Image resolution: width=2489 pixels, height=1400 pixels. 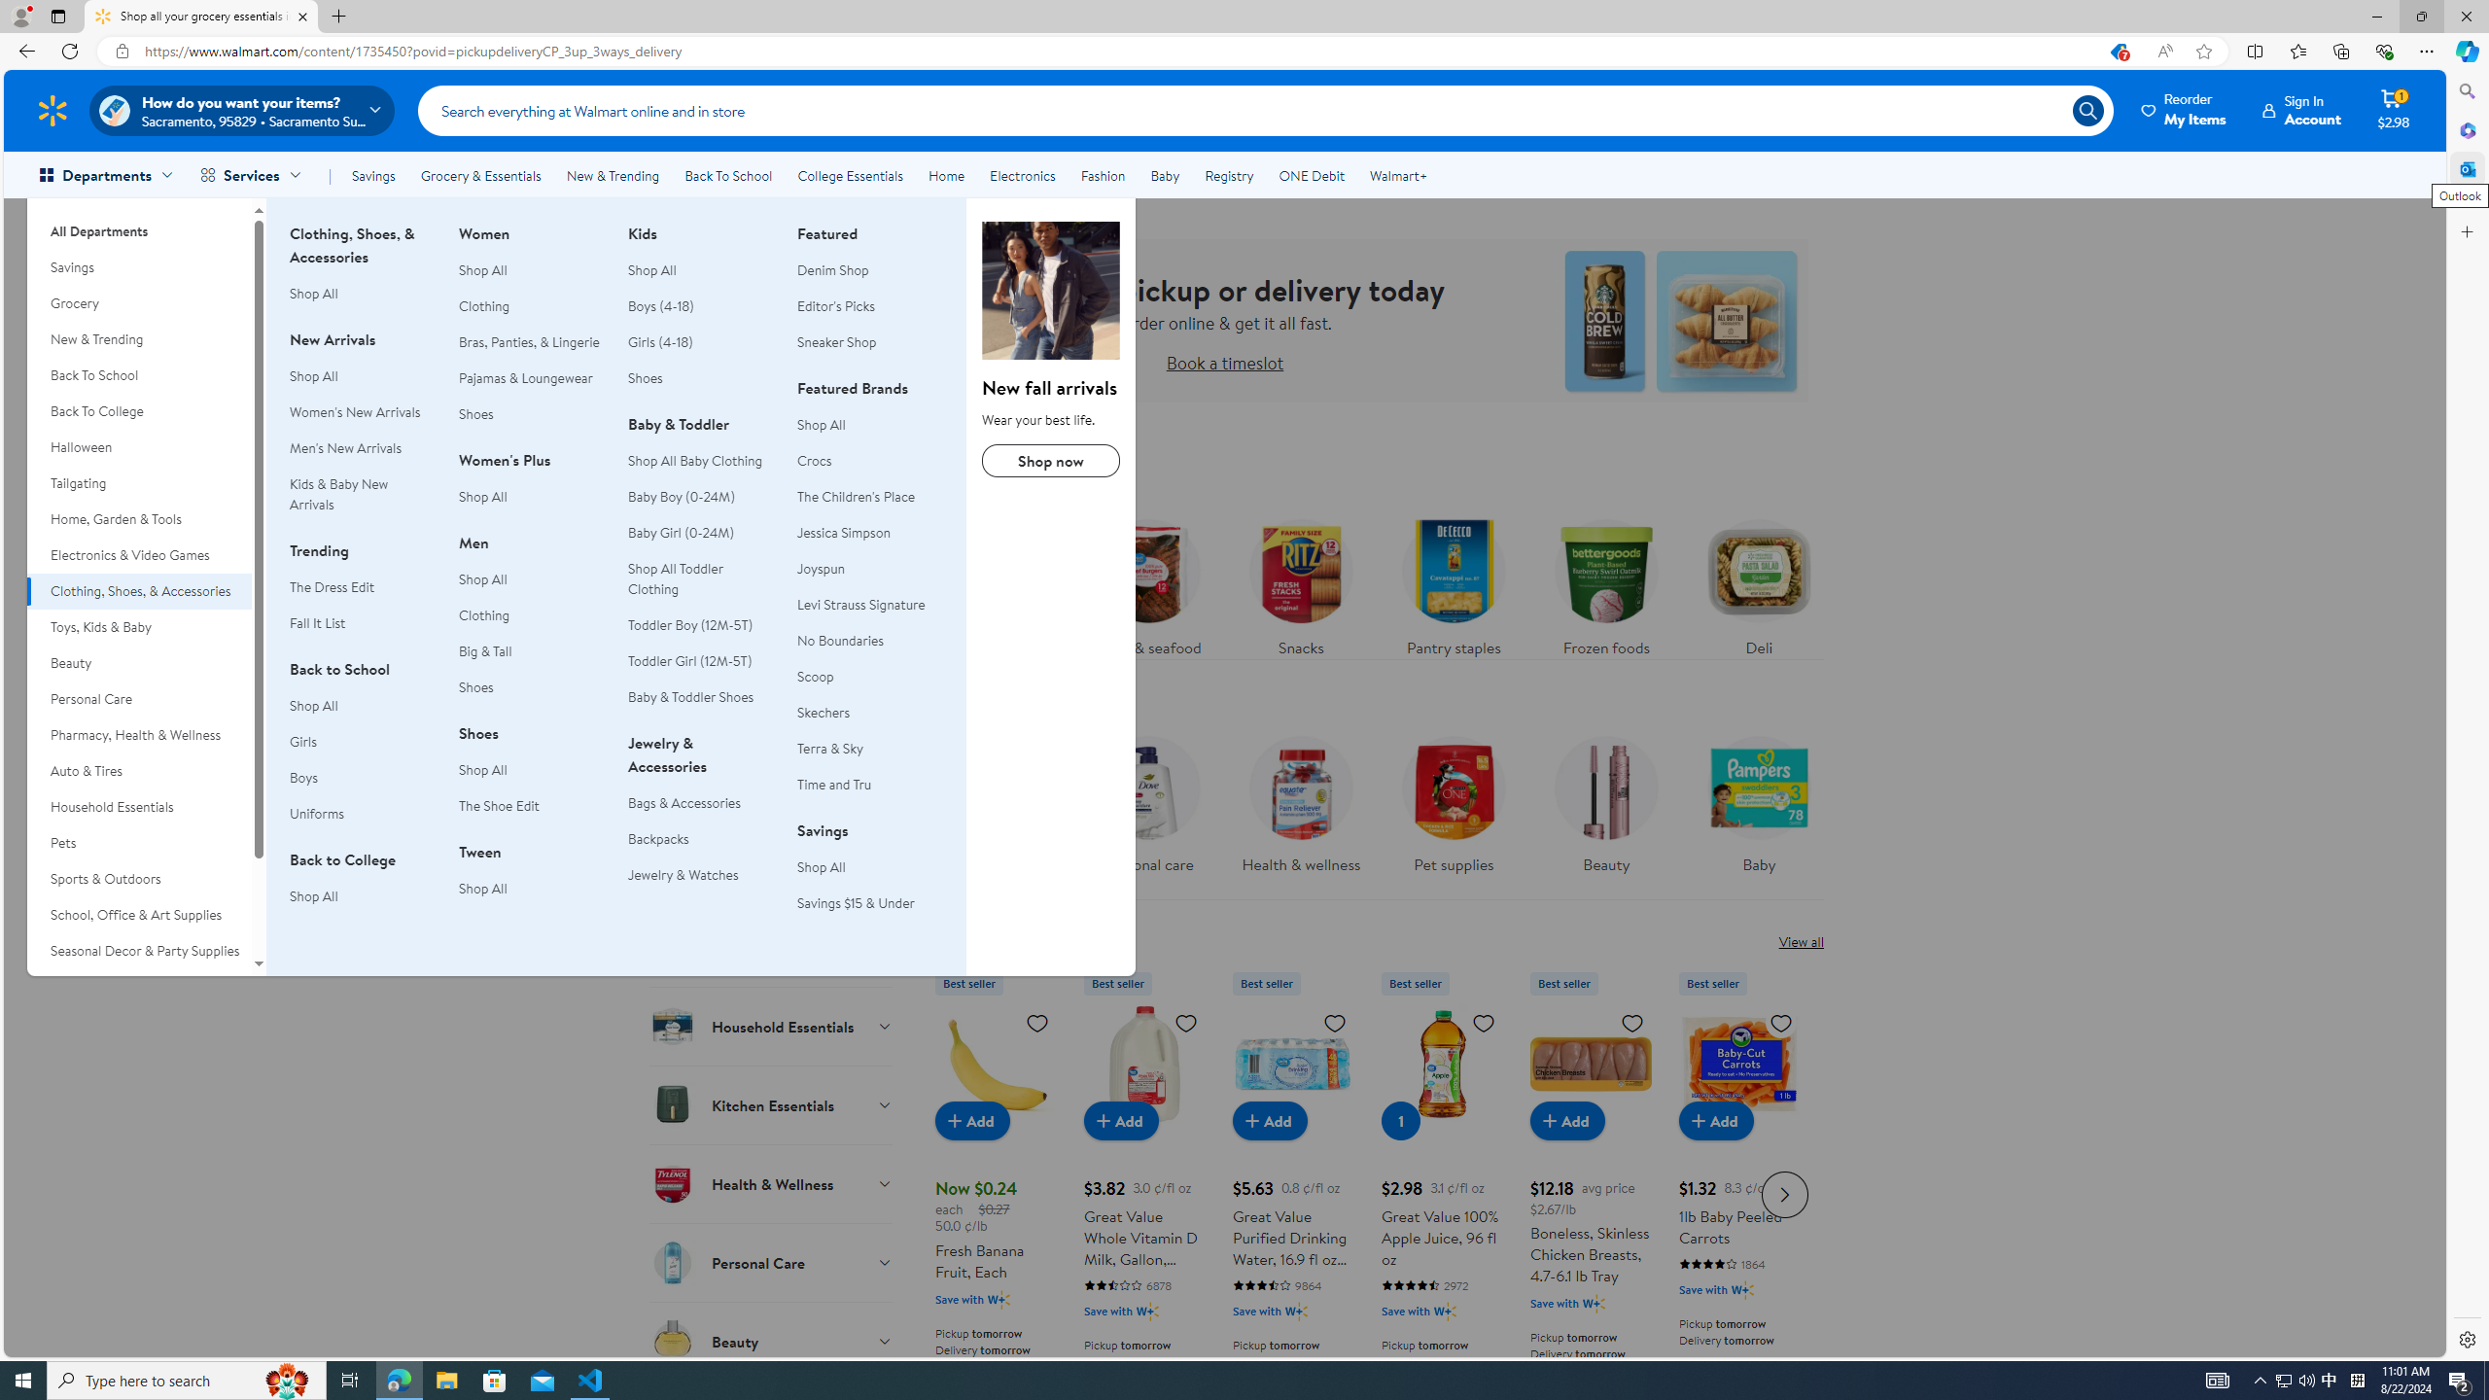 What do you see at coordinates (840, 641) in the screenshot?
I see `No Boundaries` at bounding box center [840, 641].